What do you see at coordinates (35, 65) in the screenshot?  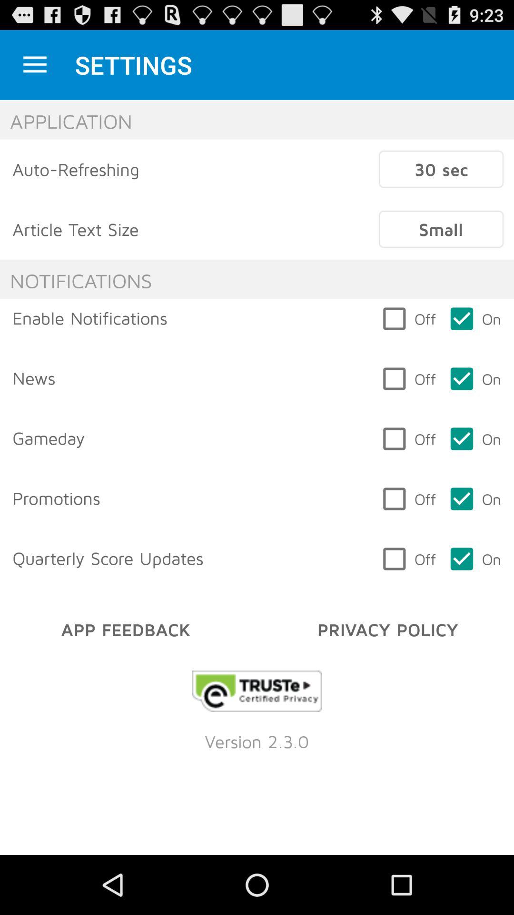 I see `more settings options` at bounding box center [35, 65].